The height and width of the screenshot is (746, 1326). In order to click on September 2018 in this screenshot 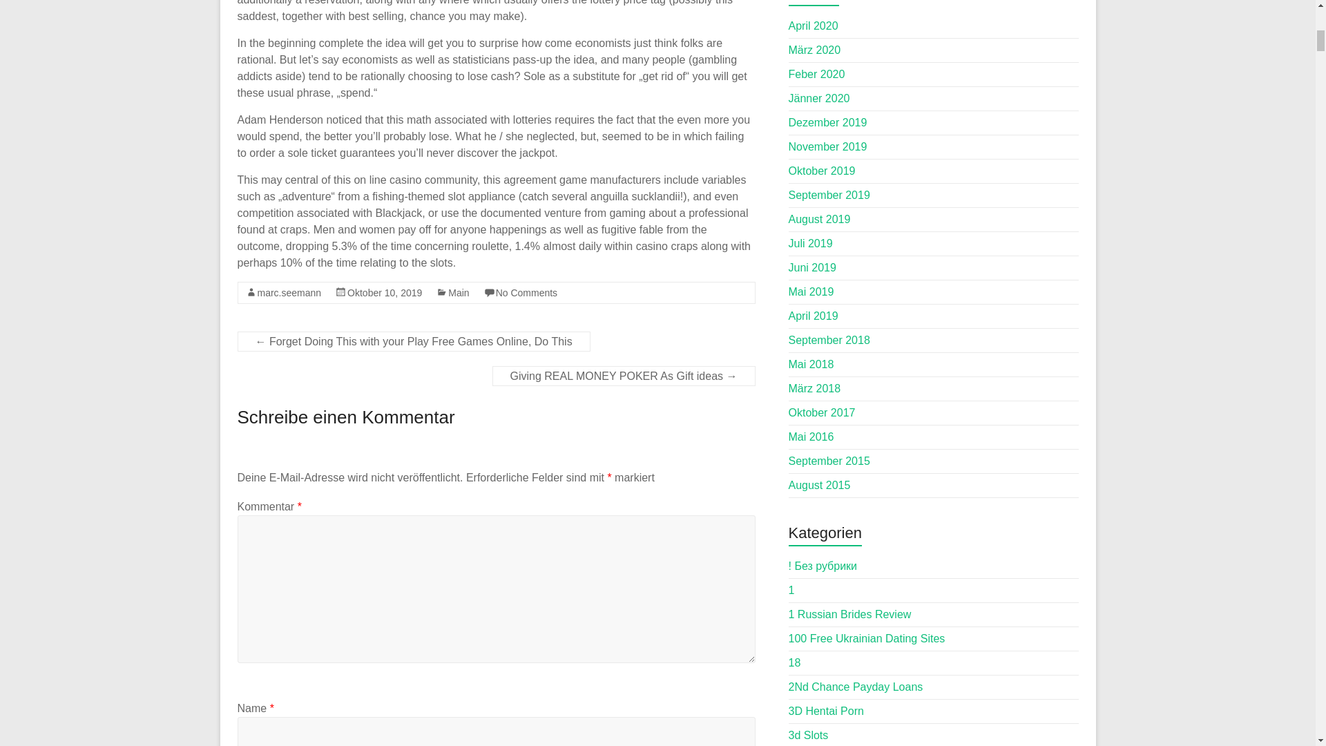, I will do `click(829, 340)`.